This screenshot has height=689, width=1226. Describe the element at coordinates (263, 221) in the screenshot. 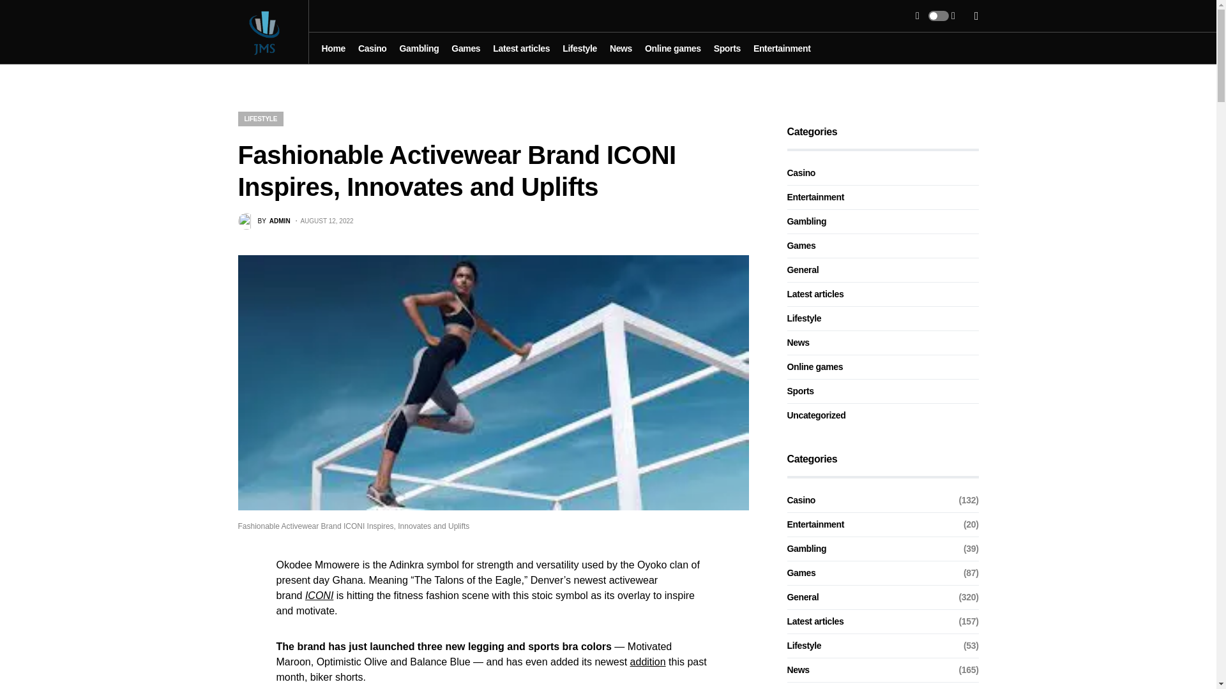

I see `View all posts by admin` at that location.